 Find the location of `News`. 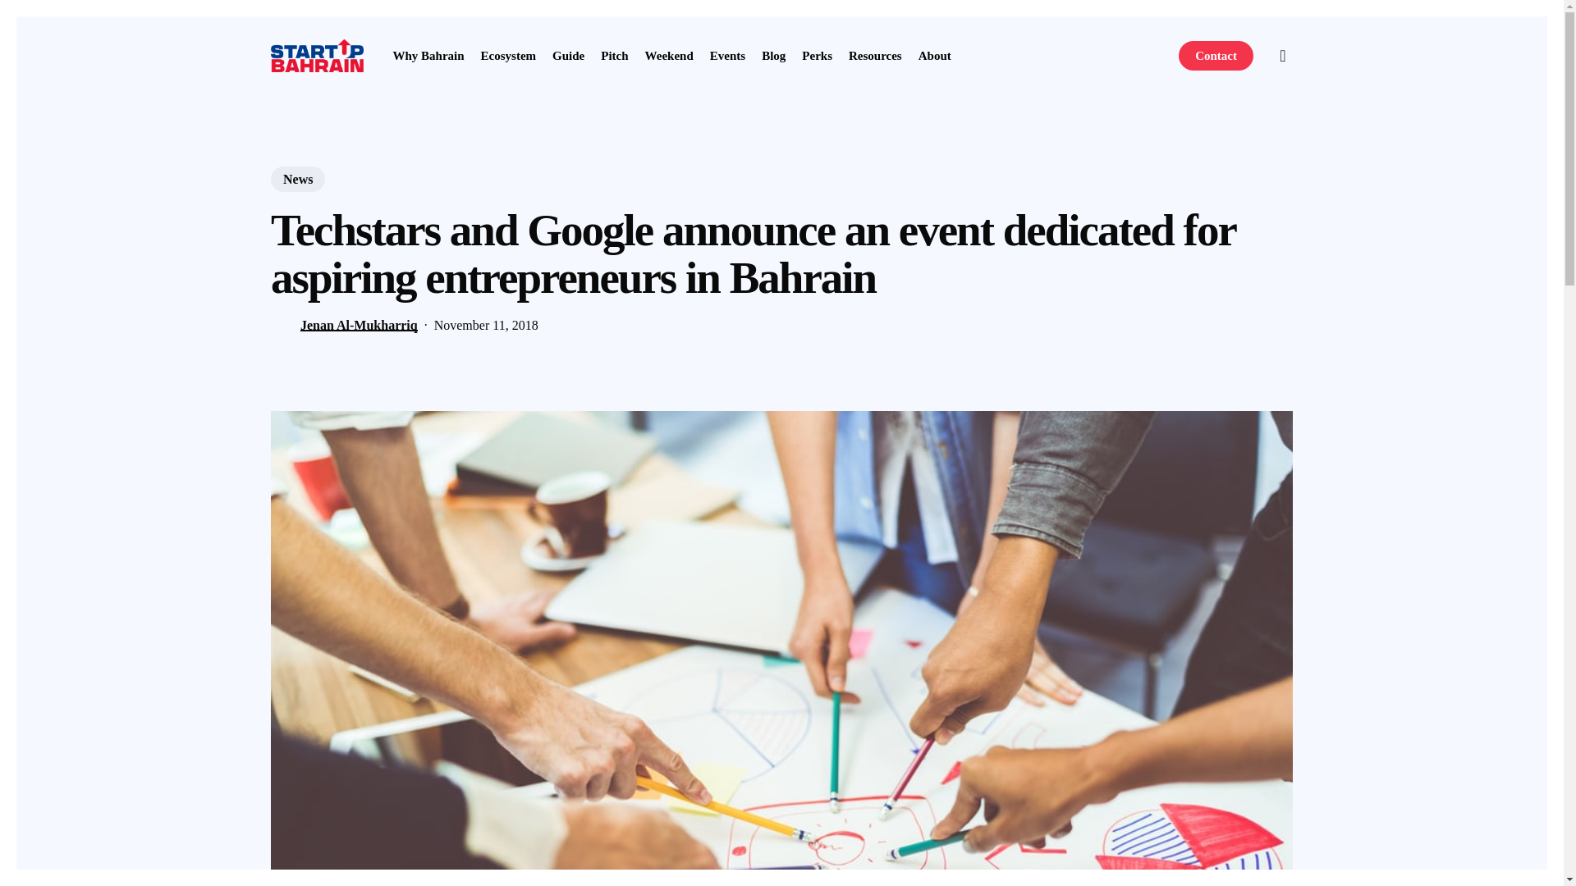

News is located at coordinates (297, 179).